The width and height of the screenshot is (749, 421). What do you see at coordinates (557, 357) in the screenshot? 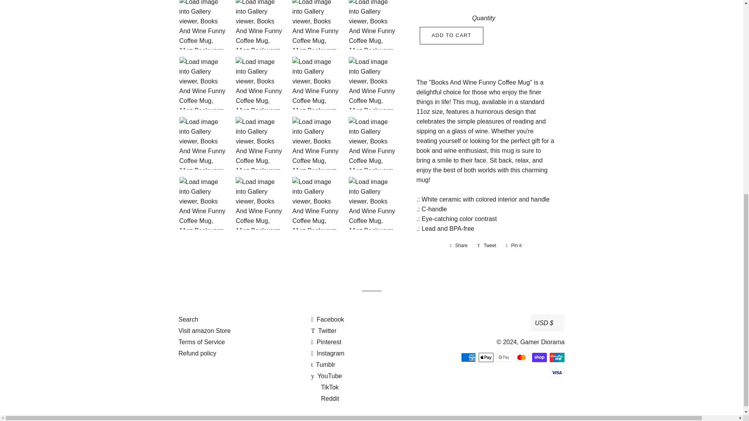
I see `Union Pay` at bounding box center [557, 357].